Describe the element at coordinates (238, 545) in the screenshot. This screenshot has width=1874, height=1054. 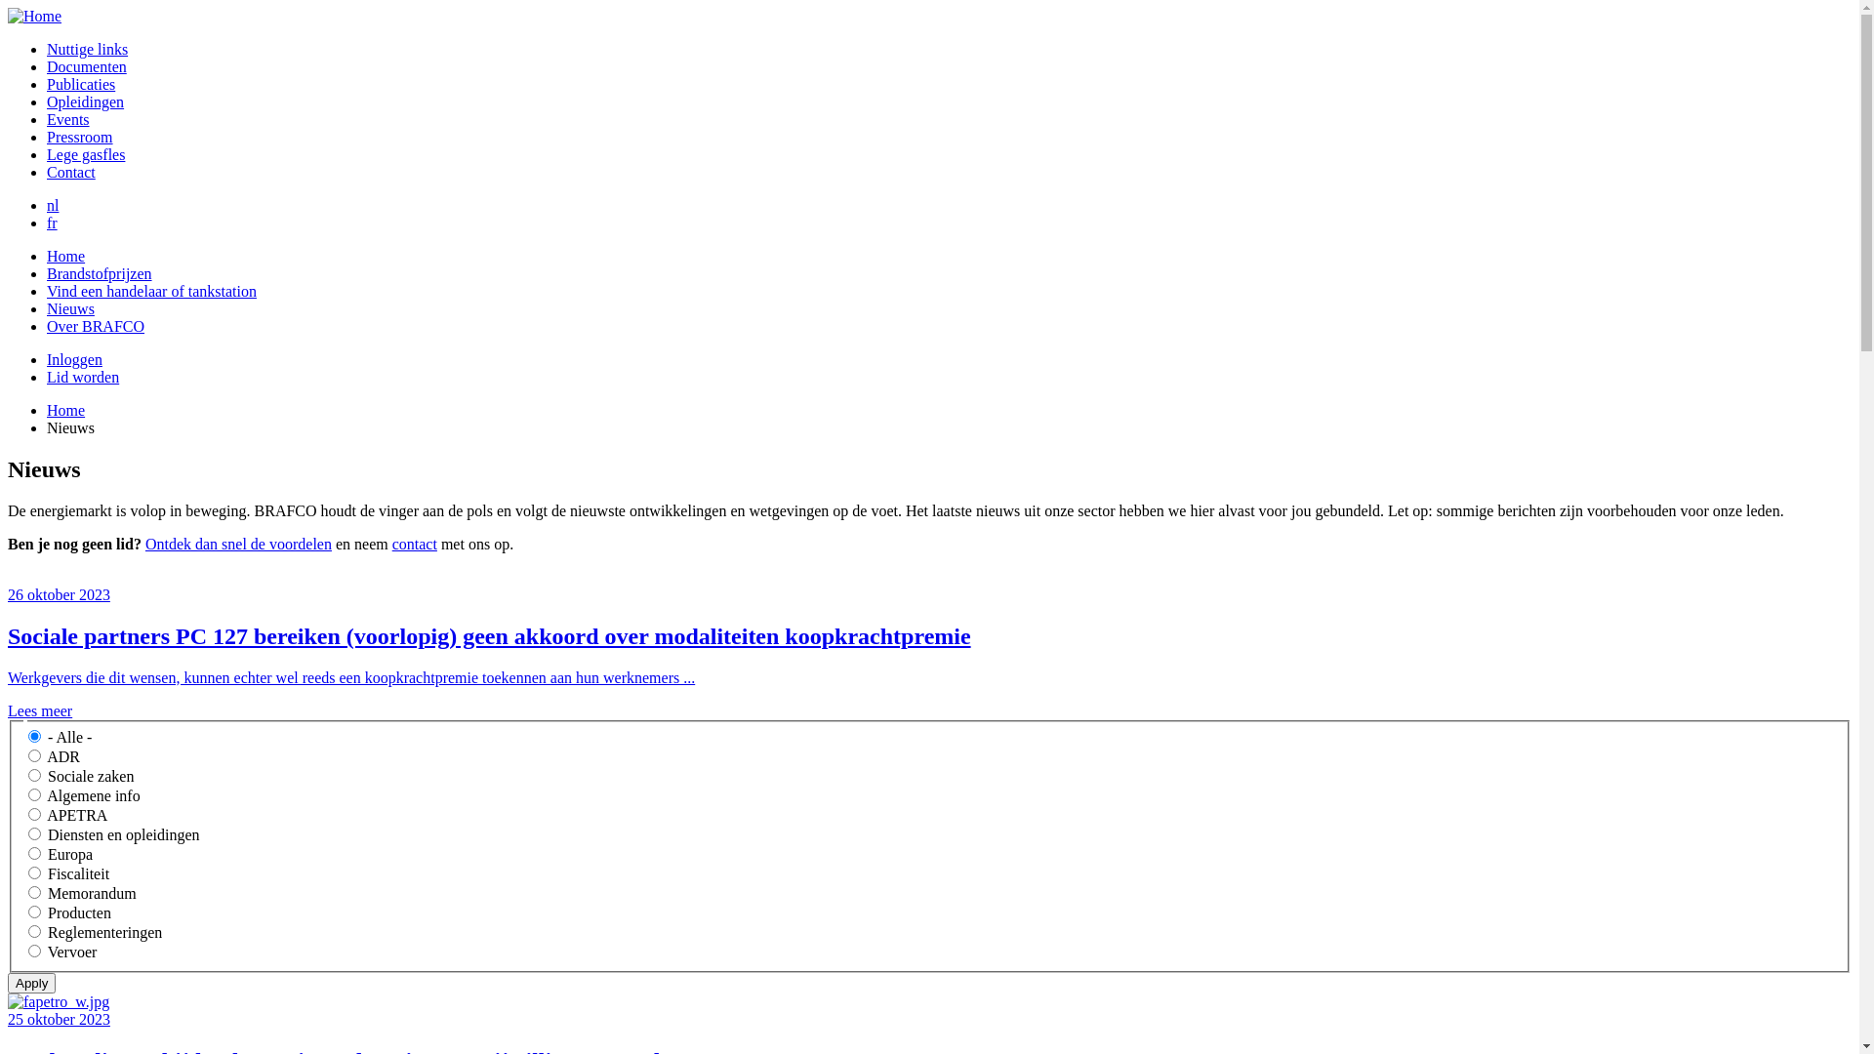
I see `Ontdek dan snel de voordelen` at that location.